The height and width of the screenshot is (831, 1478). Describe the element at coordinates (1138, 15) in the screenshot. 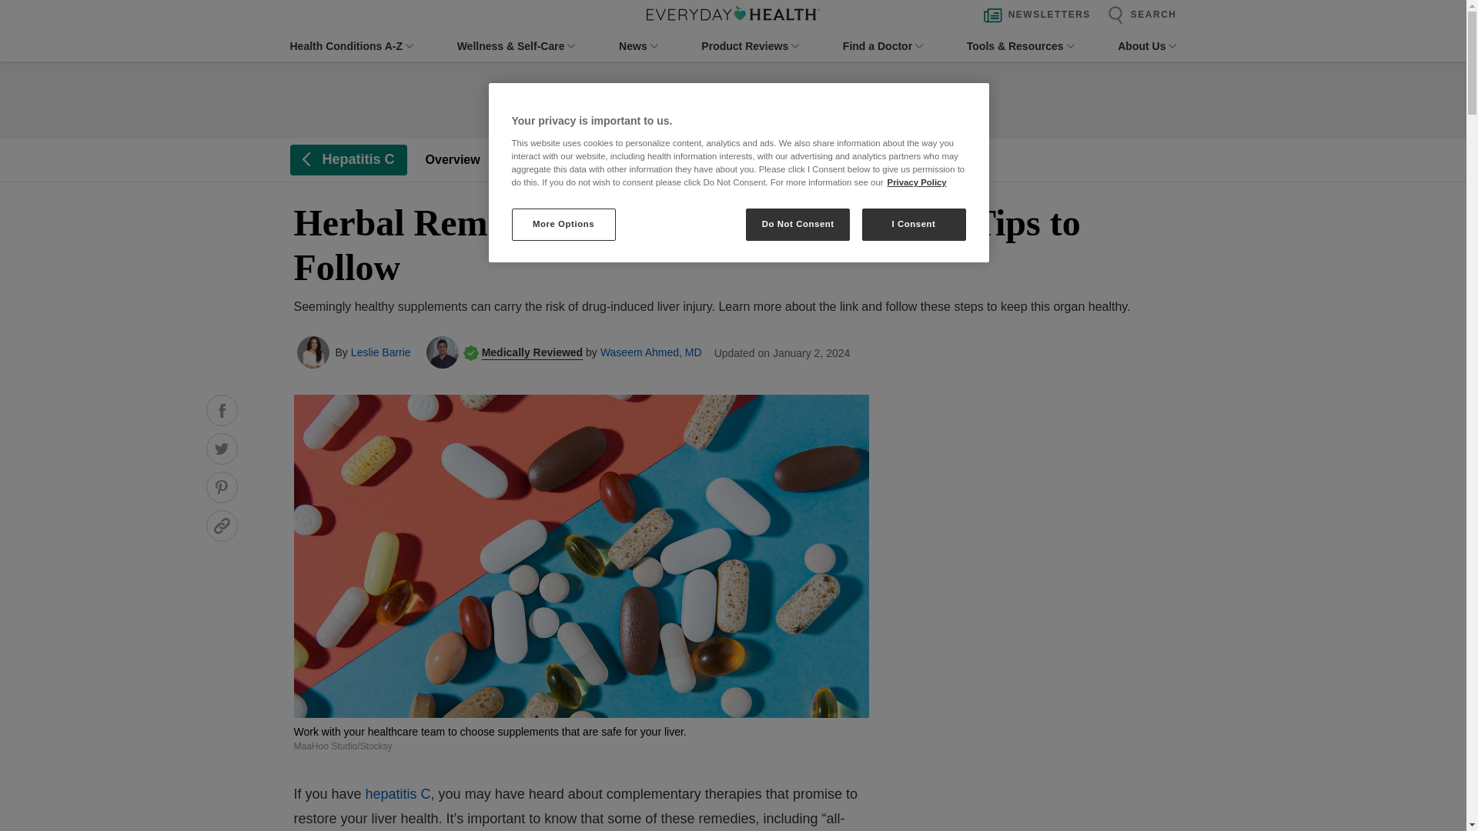

I see `SEARCH` at that location.